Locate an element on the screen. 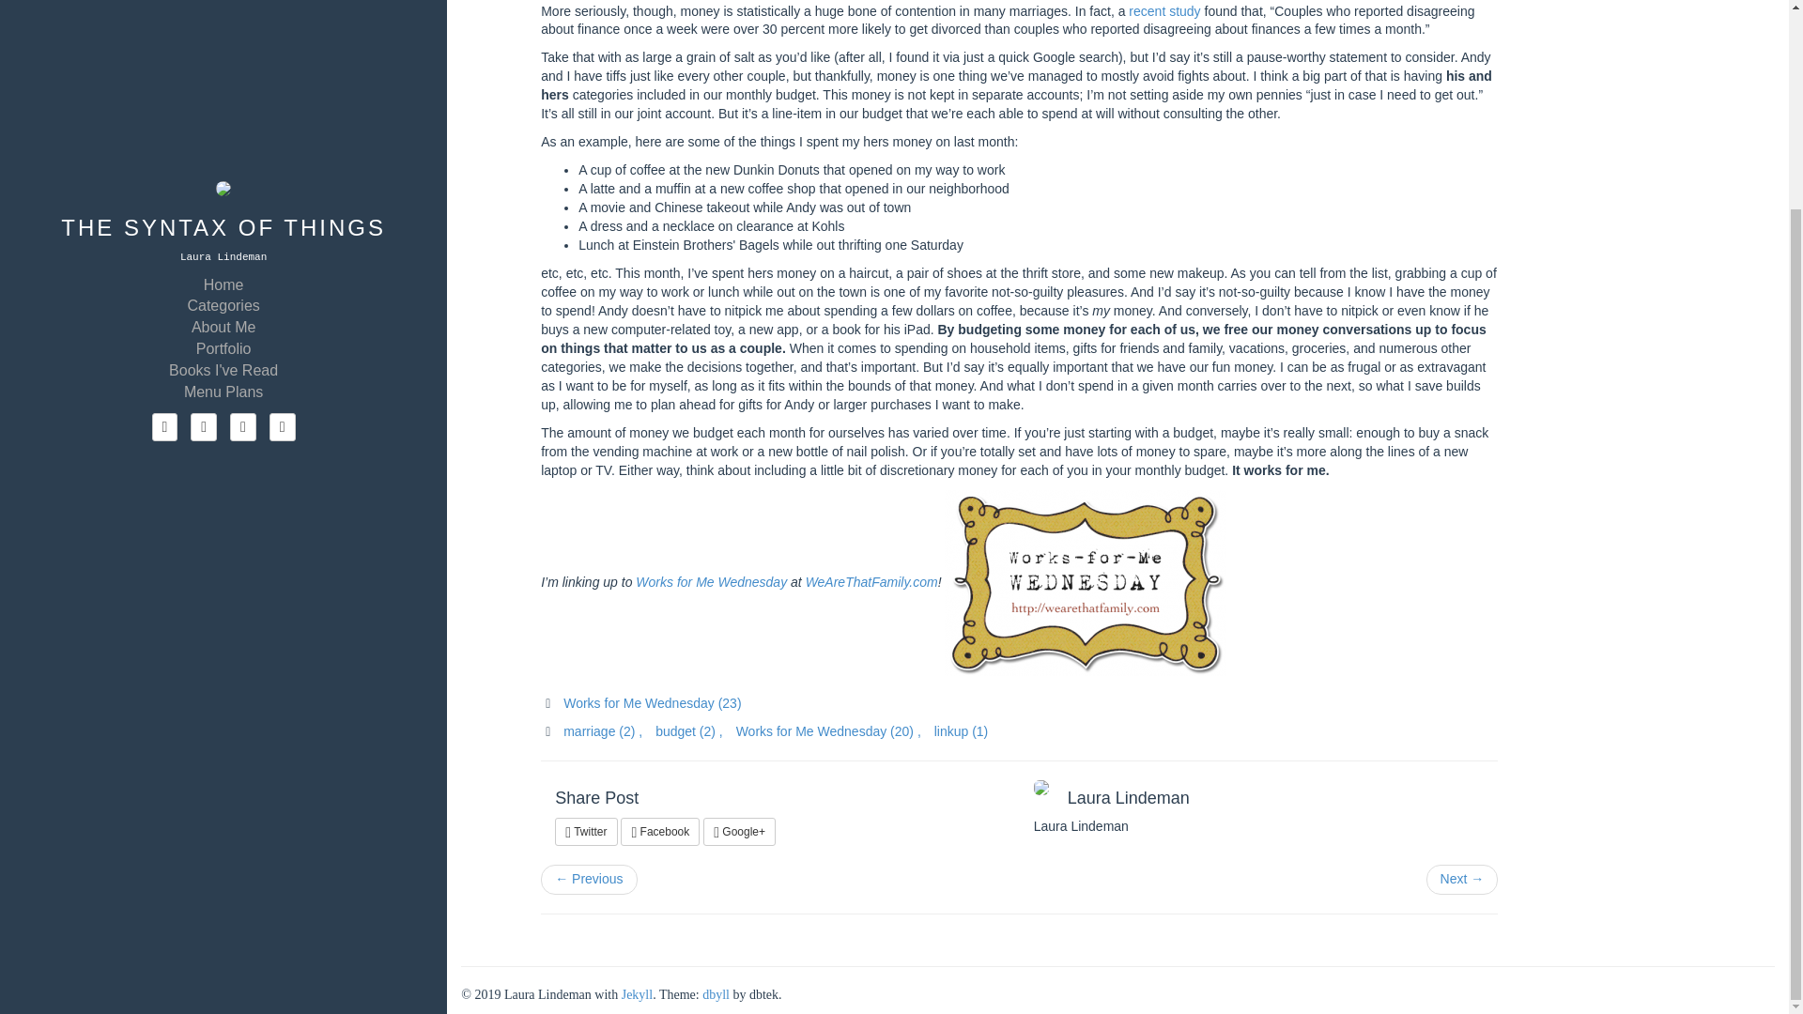 This screenshot has height=1014, width=1803. Works for Me Wednesday is located at coordinates (711, 582).